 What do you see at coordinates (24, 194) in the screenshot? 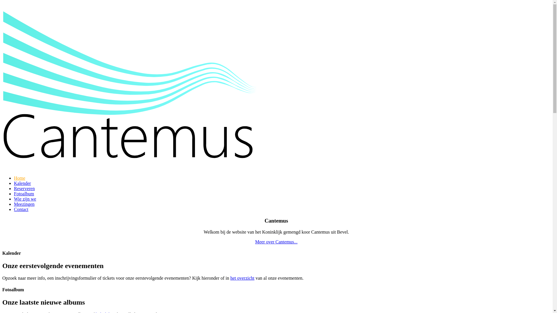
I see `Fotoalbum` at bounding box center [24, 194].